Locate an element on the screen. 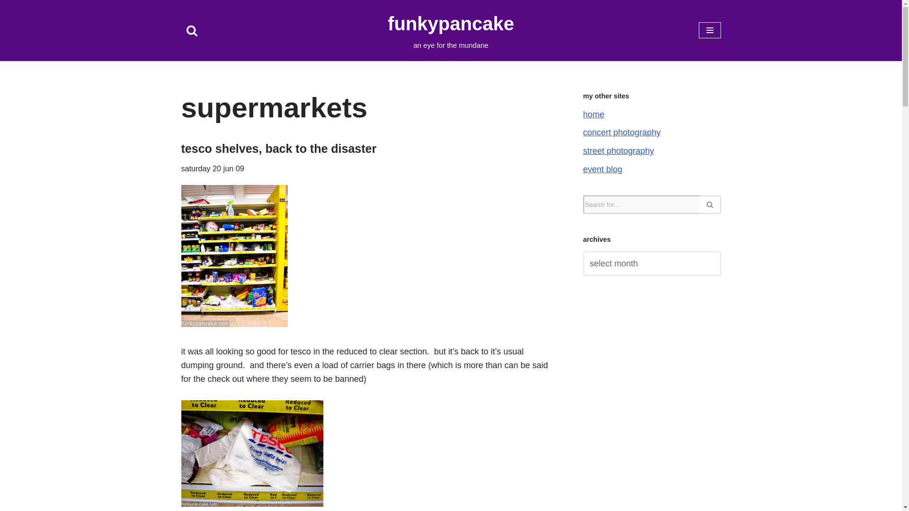  concert photography is located at coordinates (451, 30).